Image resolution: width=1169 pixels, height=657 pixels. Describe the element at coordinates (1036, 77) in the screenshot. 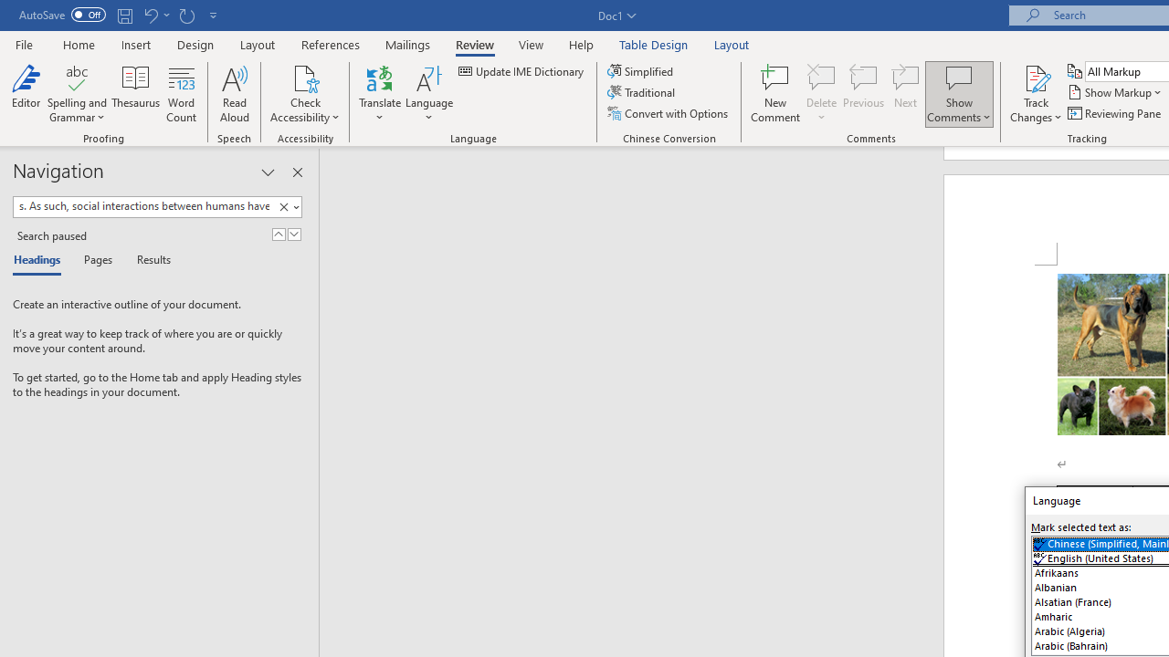

I see `Track Changes` at that location.